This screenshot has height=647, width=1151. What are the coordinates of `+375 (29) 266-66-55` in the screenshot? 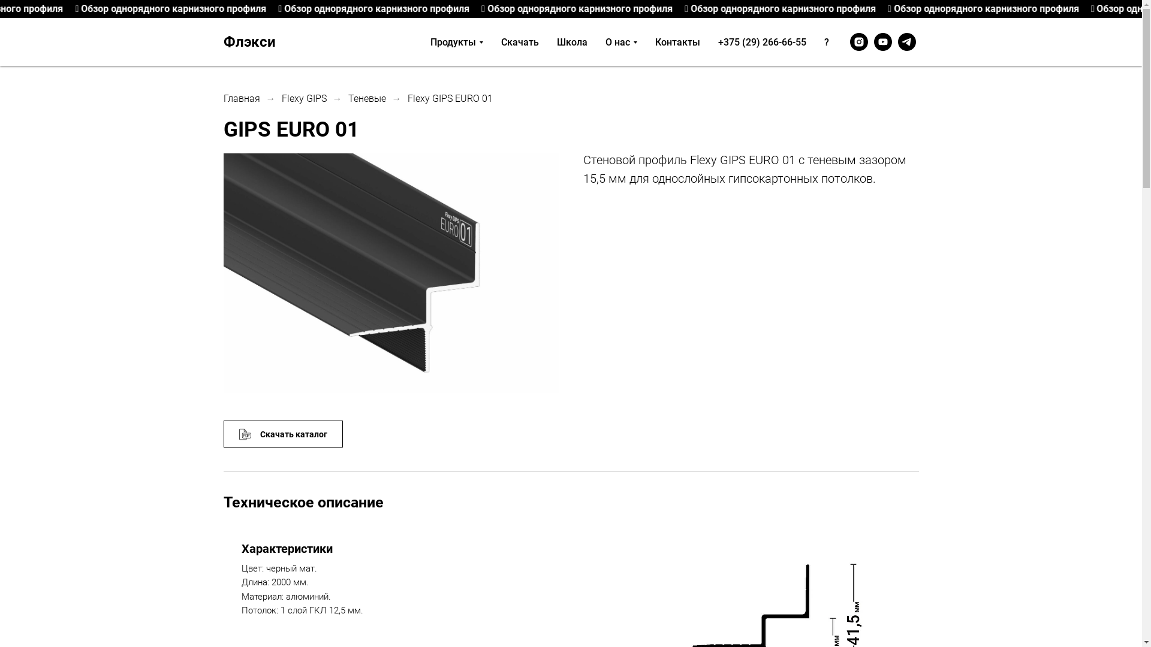 It's located at (763, 42).